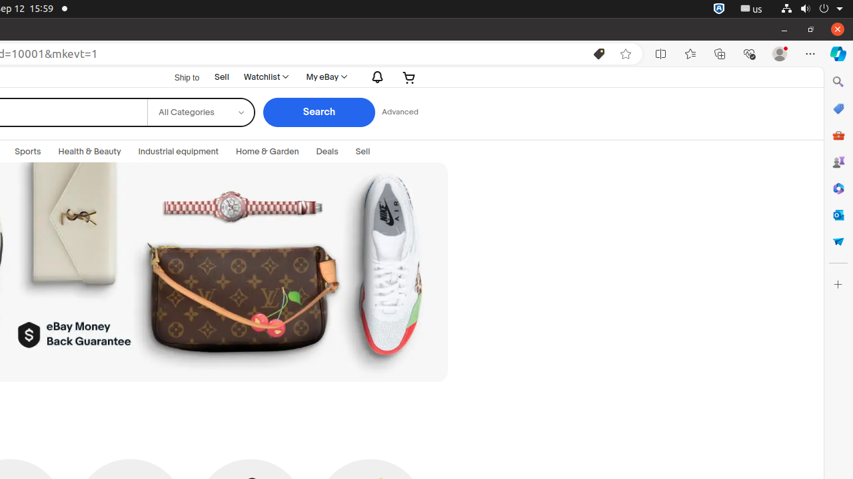 The image size is (853, 479). What do you see at coordinates (838, 285) in the screenshot?
I see `Customize` at bounding box center [838, 285].